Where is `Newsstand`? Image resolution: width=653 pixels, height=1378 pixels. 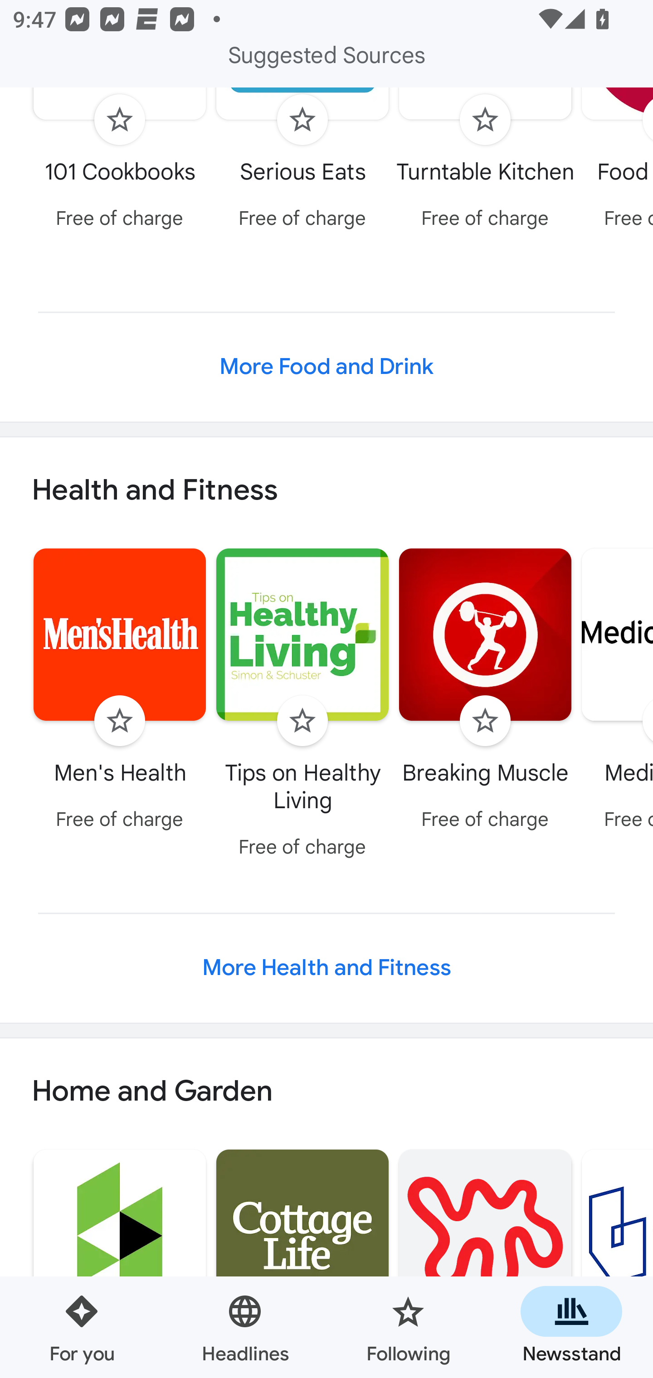
Newsstand is located at coordinates (571, 1327).